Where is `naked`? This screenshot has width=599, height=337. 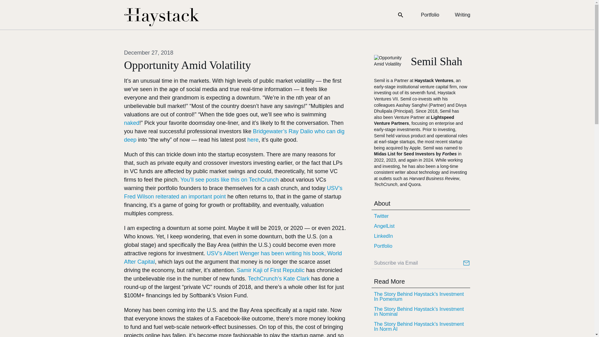 naked is located at coordinates (132, 123).